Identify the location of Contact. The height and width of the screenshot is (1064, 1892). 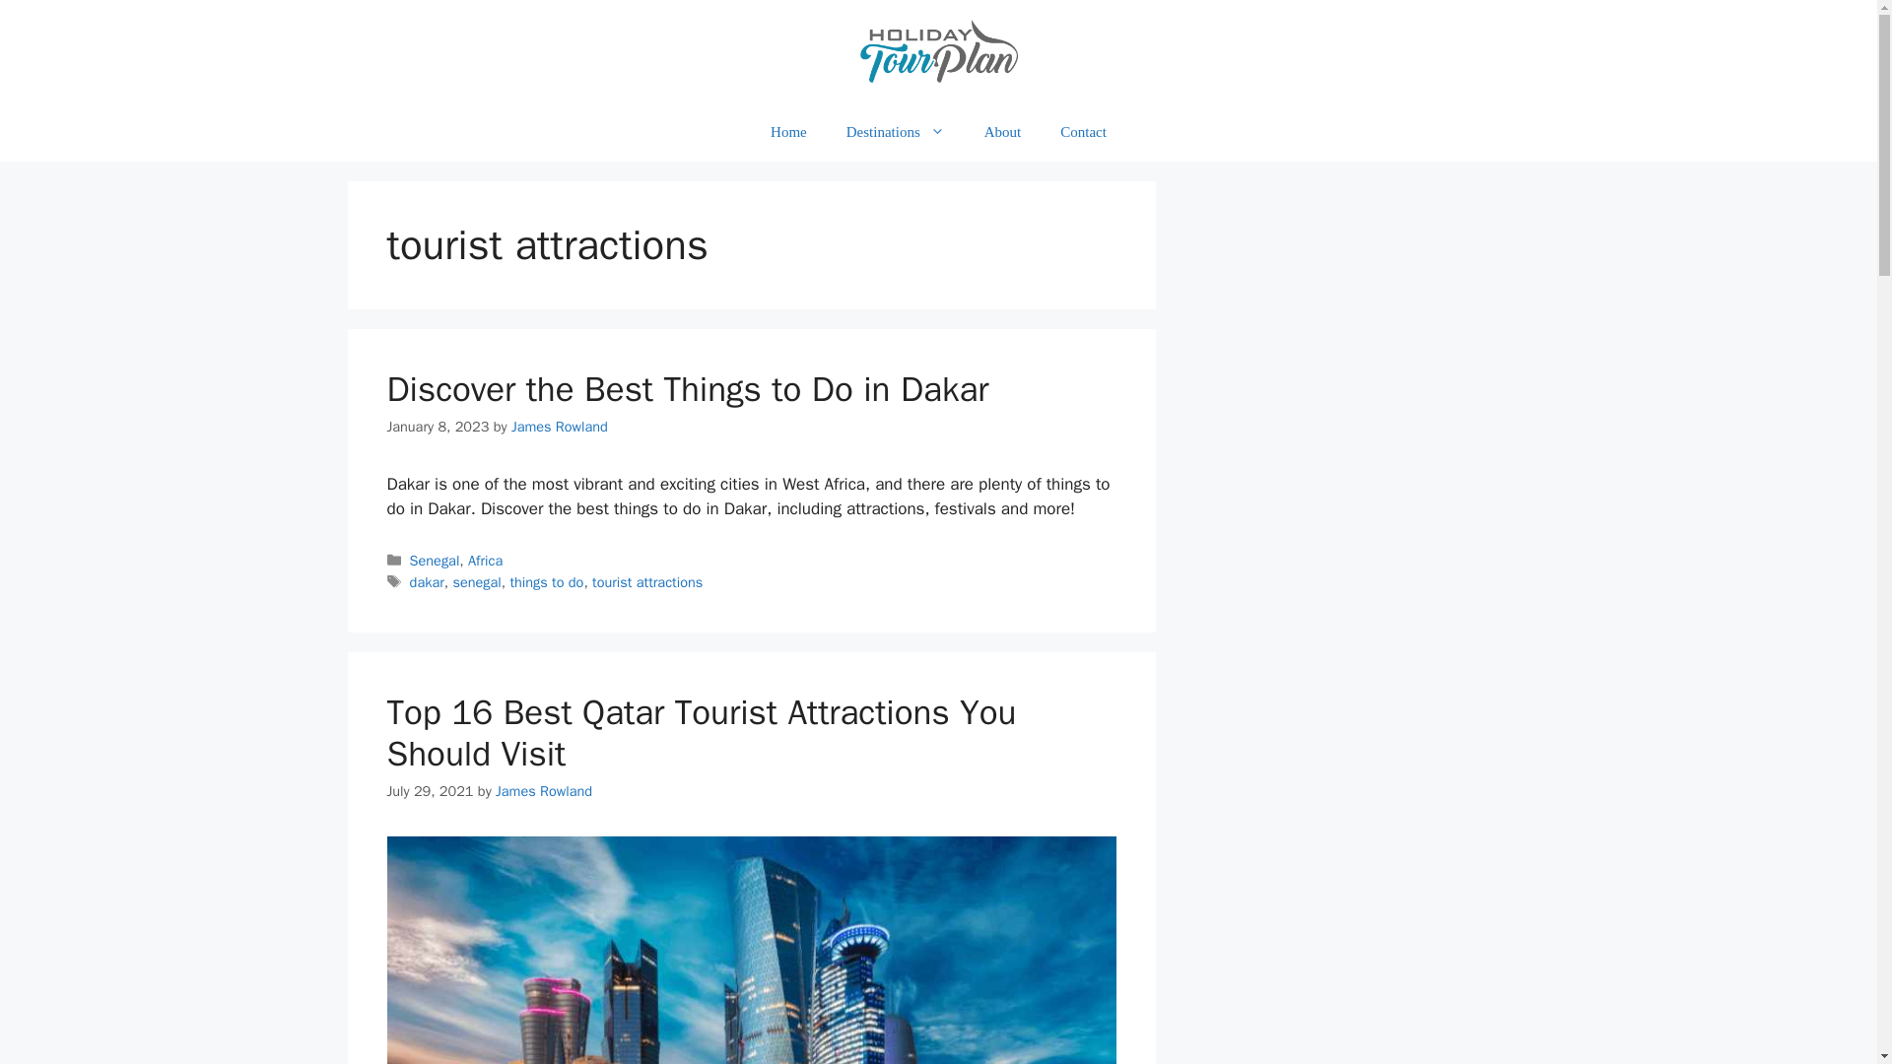
(1083, 132).